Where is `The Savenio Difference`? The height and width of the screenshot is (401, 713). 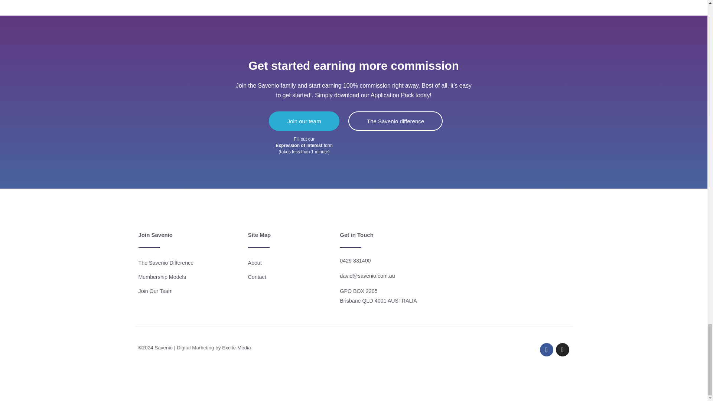 The Savenio Difference is located at coordinates (189, 263).